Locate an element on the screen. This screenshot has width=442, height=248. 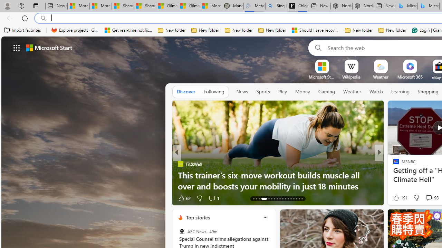
Forge of Empires is located at coordinates (406, 175).